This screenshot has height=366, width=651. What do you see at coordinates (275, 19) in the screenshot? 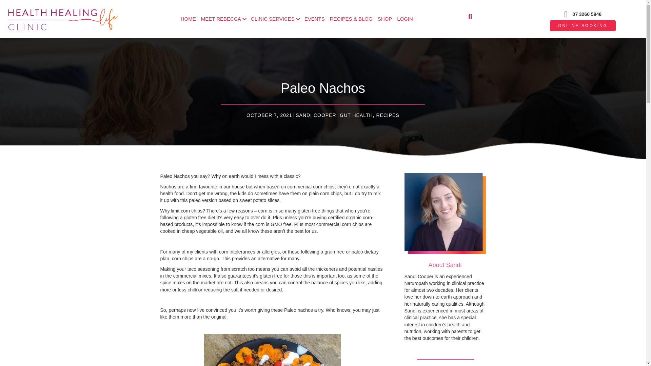
I see `CLINIC SERVICES` at bounding box center [275, 19].